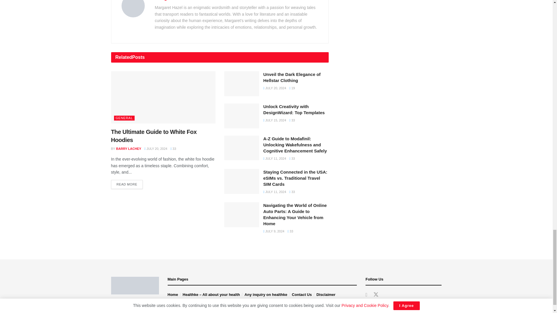  I want to click on Tech, so click(126, 303).